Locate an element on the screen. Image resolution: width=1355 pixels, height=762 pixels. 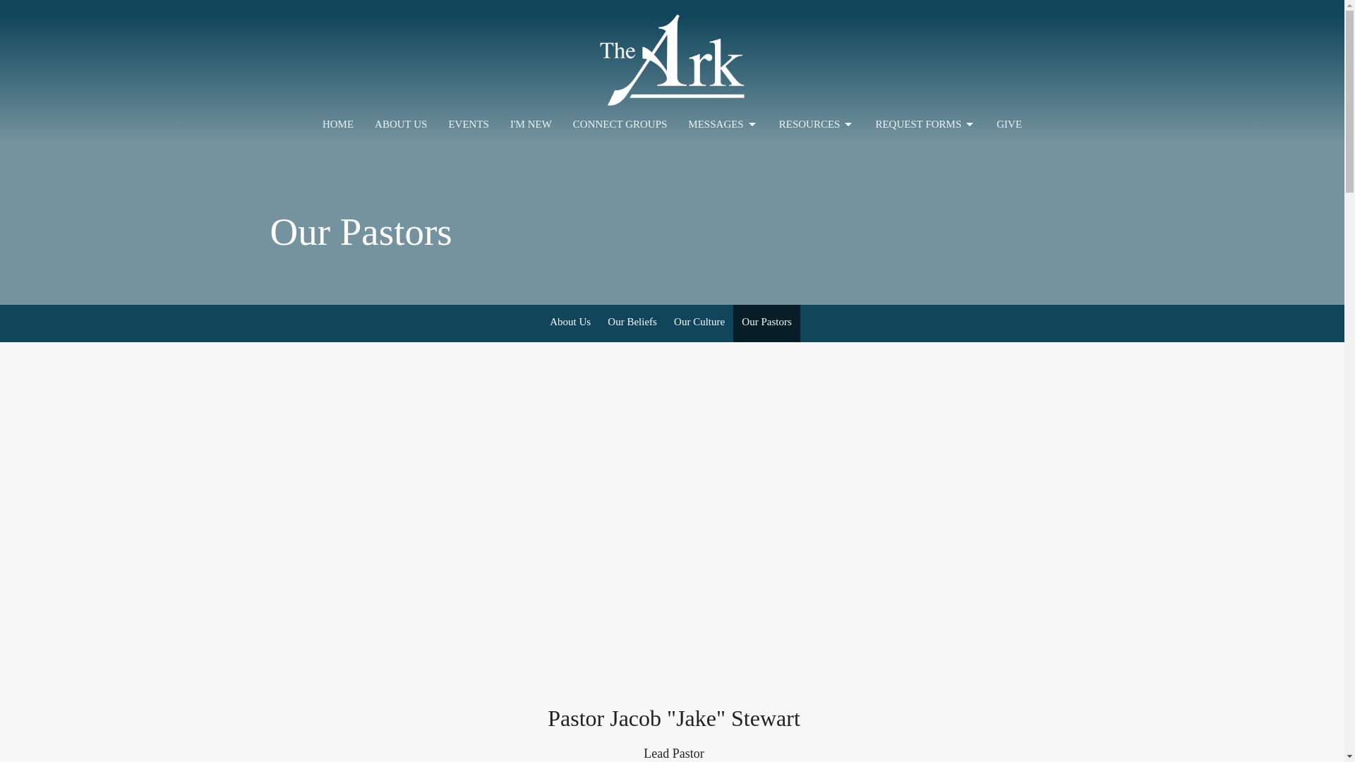
Our Beliefs is located at coordinates (632, 323).